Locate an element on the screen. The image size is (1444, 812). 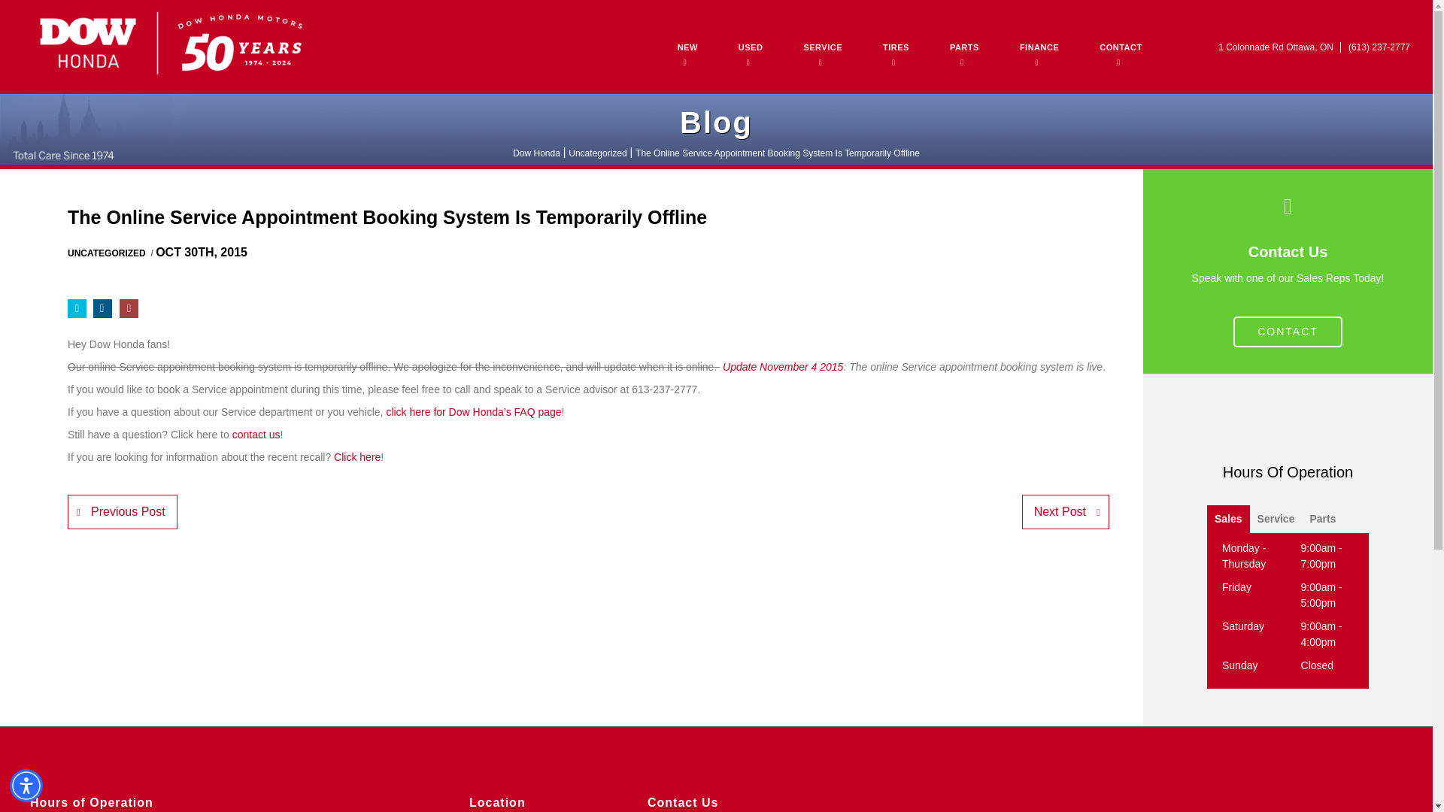
TIRES is located at coordinates (896, 47).